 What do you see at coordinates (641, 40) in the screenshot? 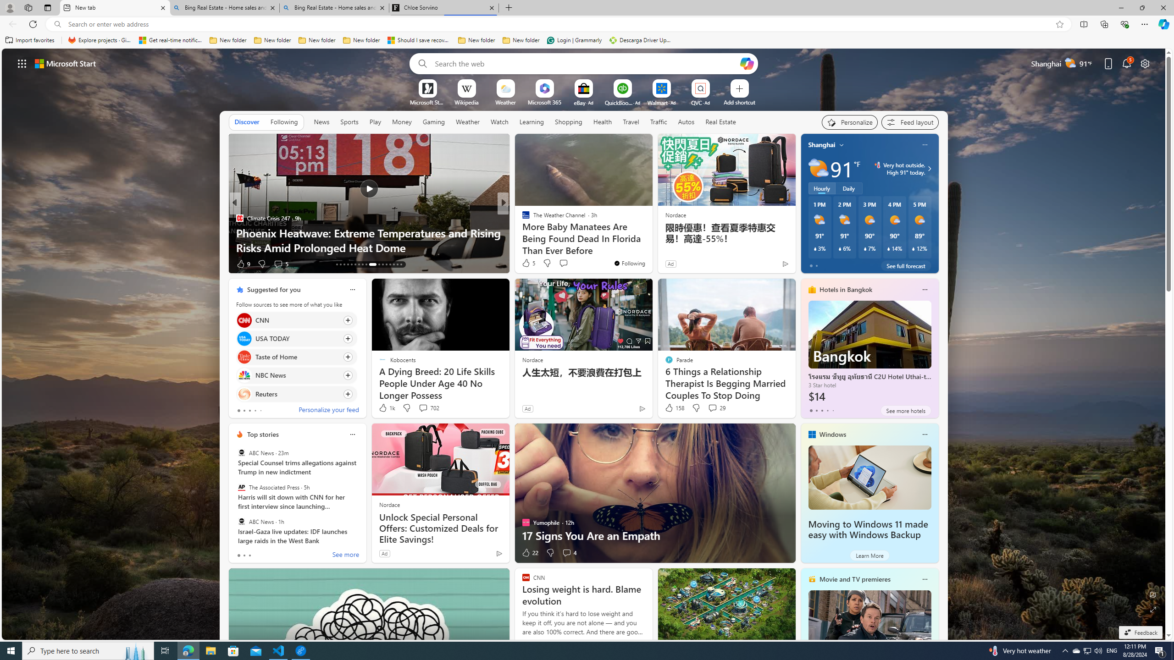
I see `Descarga Driver Updater` at bounding box center [641, 40].